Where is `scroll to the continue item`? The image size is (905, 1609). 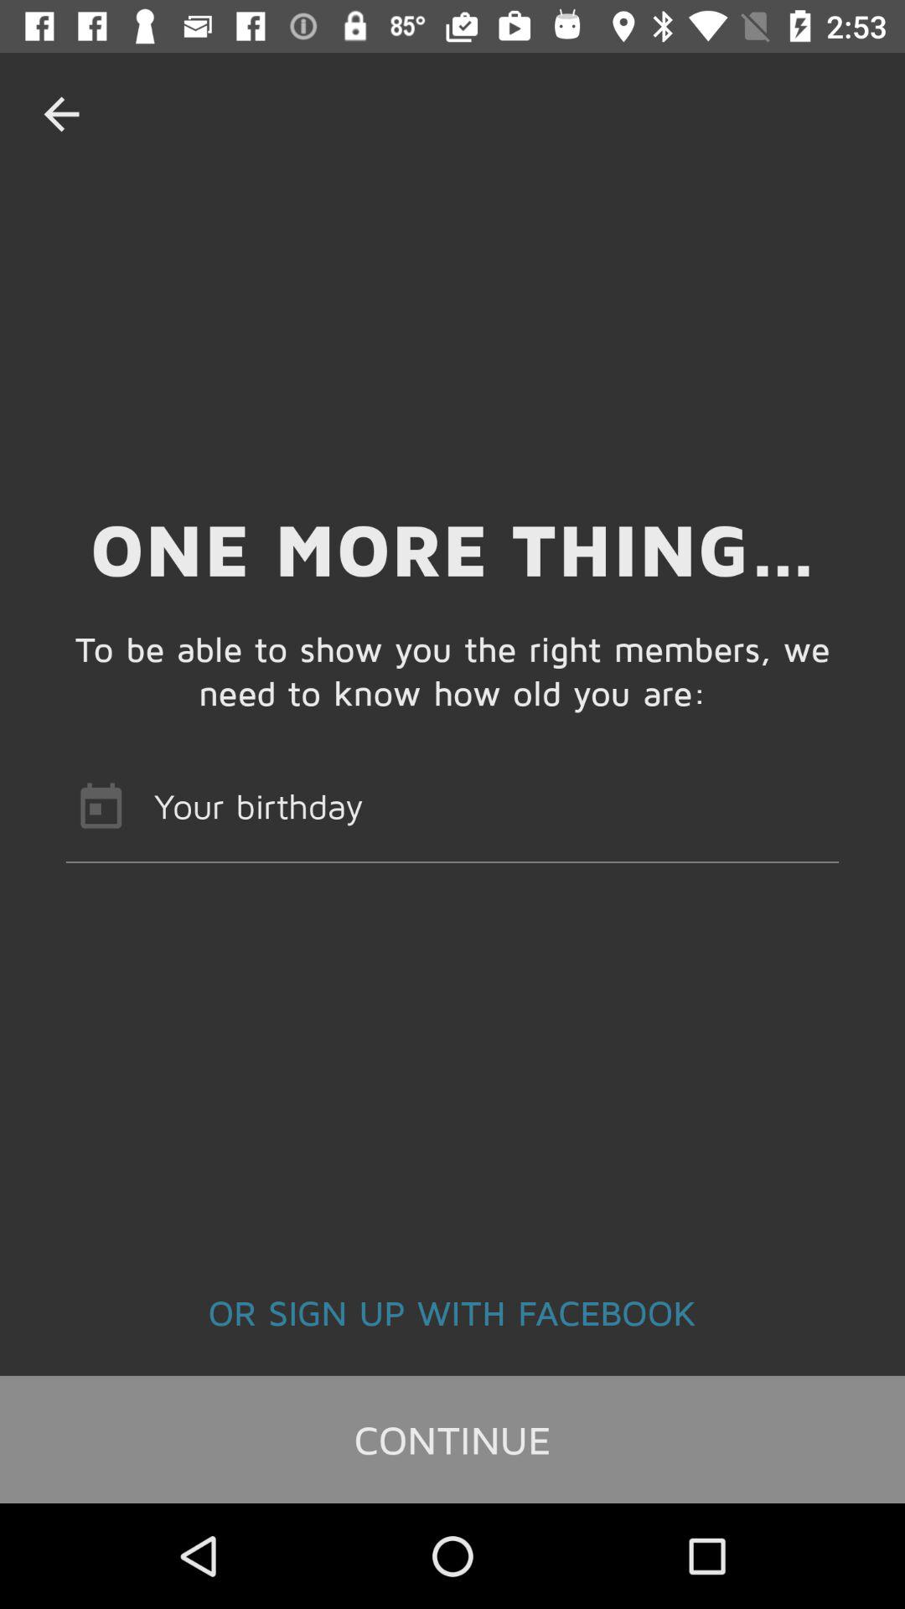
scroll to the continue item is located at coordinates (452, 1439).